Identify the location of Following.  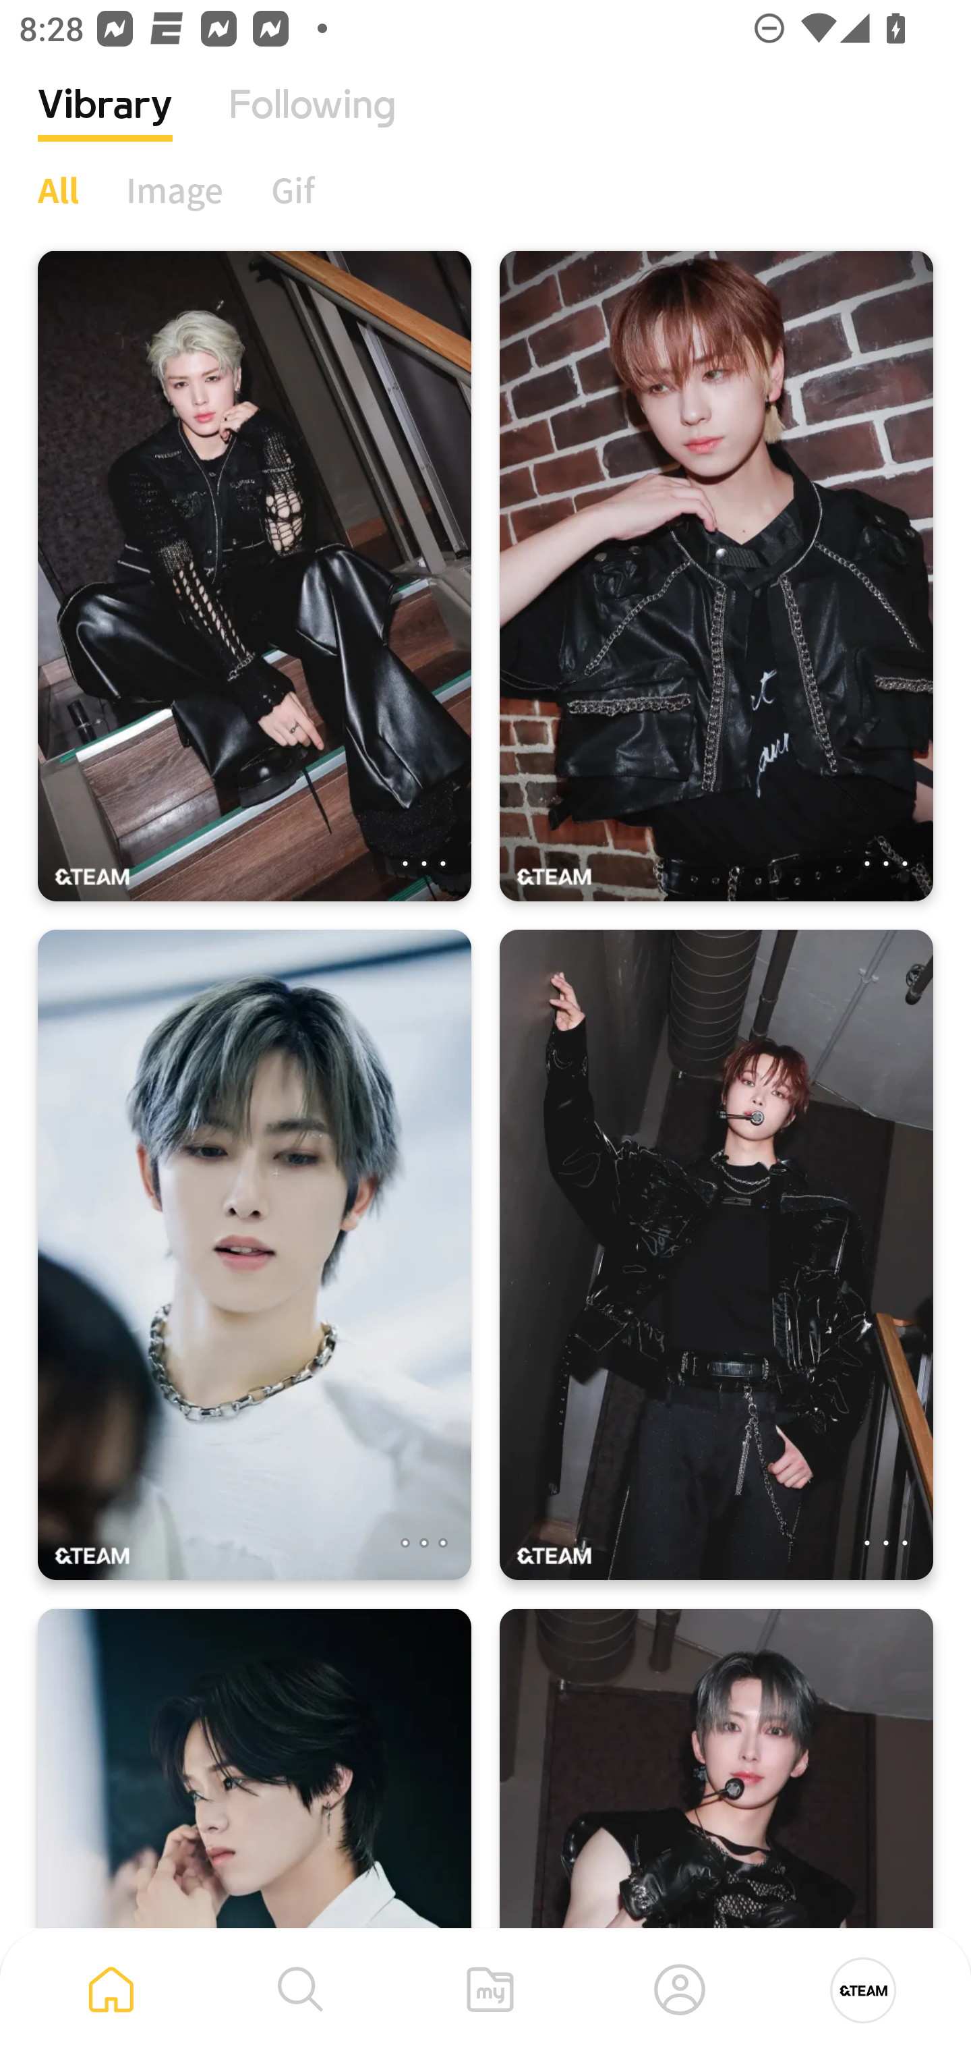
(312, 125).